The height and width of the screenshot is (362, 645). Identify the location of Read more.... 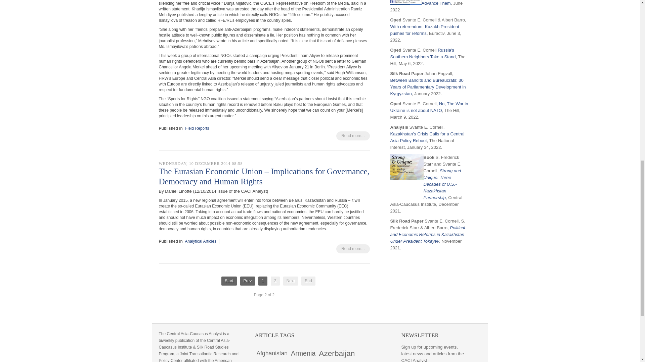
(353, 136).